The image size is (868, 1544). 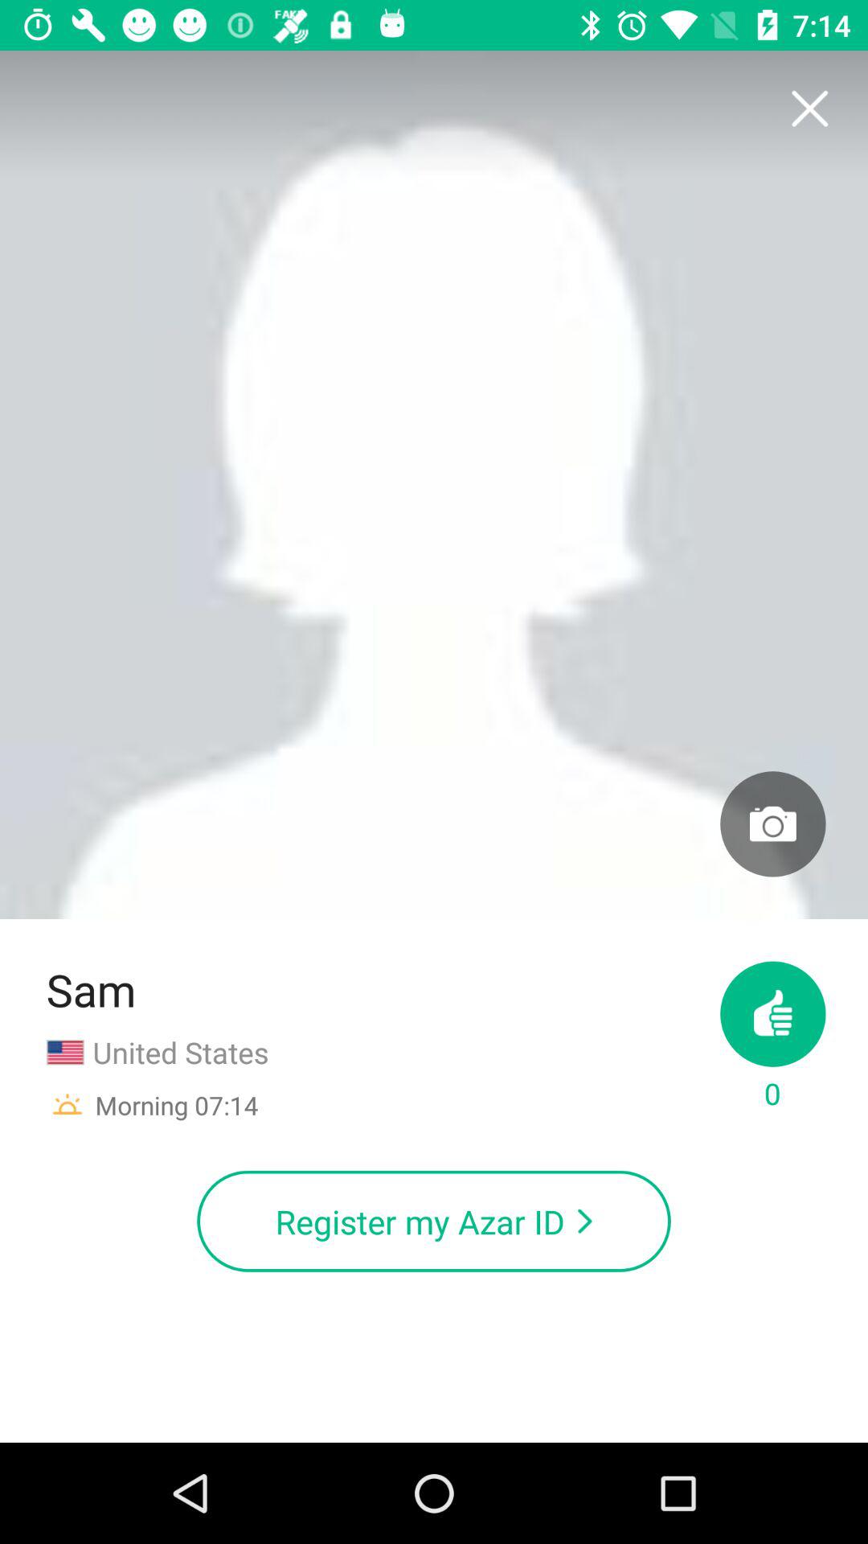 I want to click on add picture, so click(x=773, y=823).